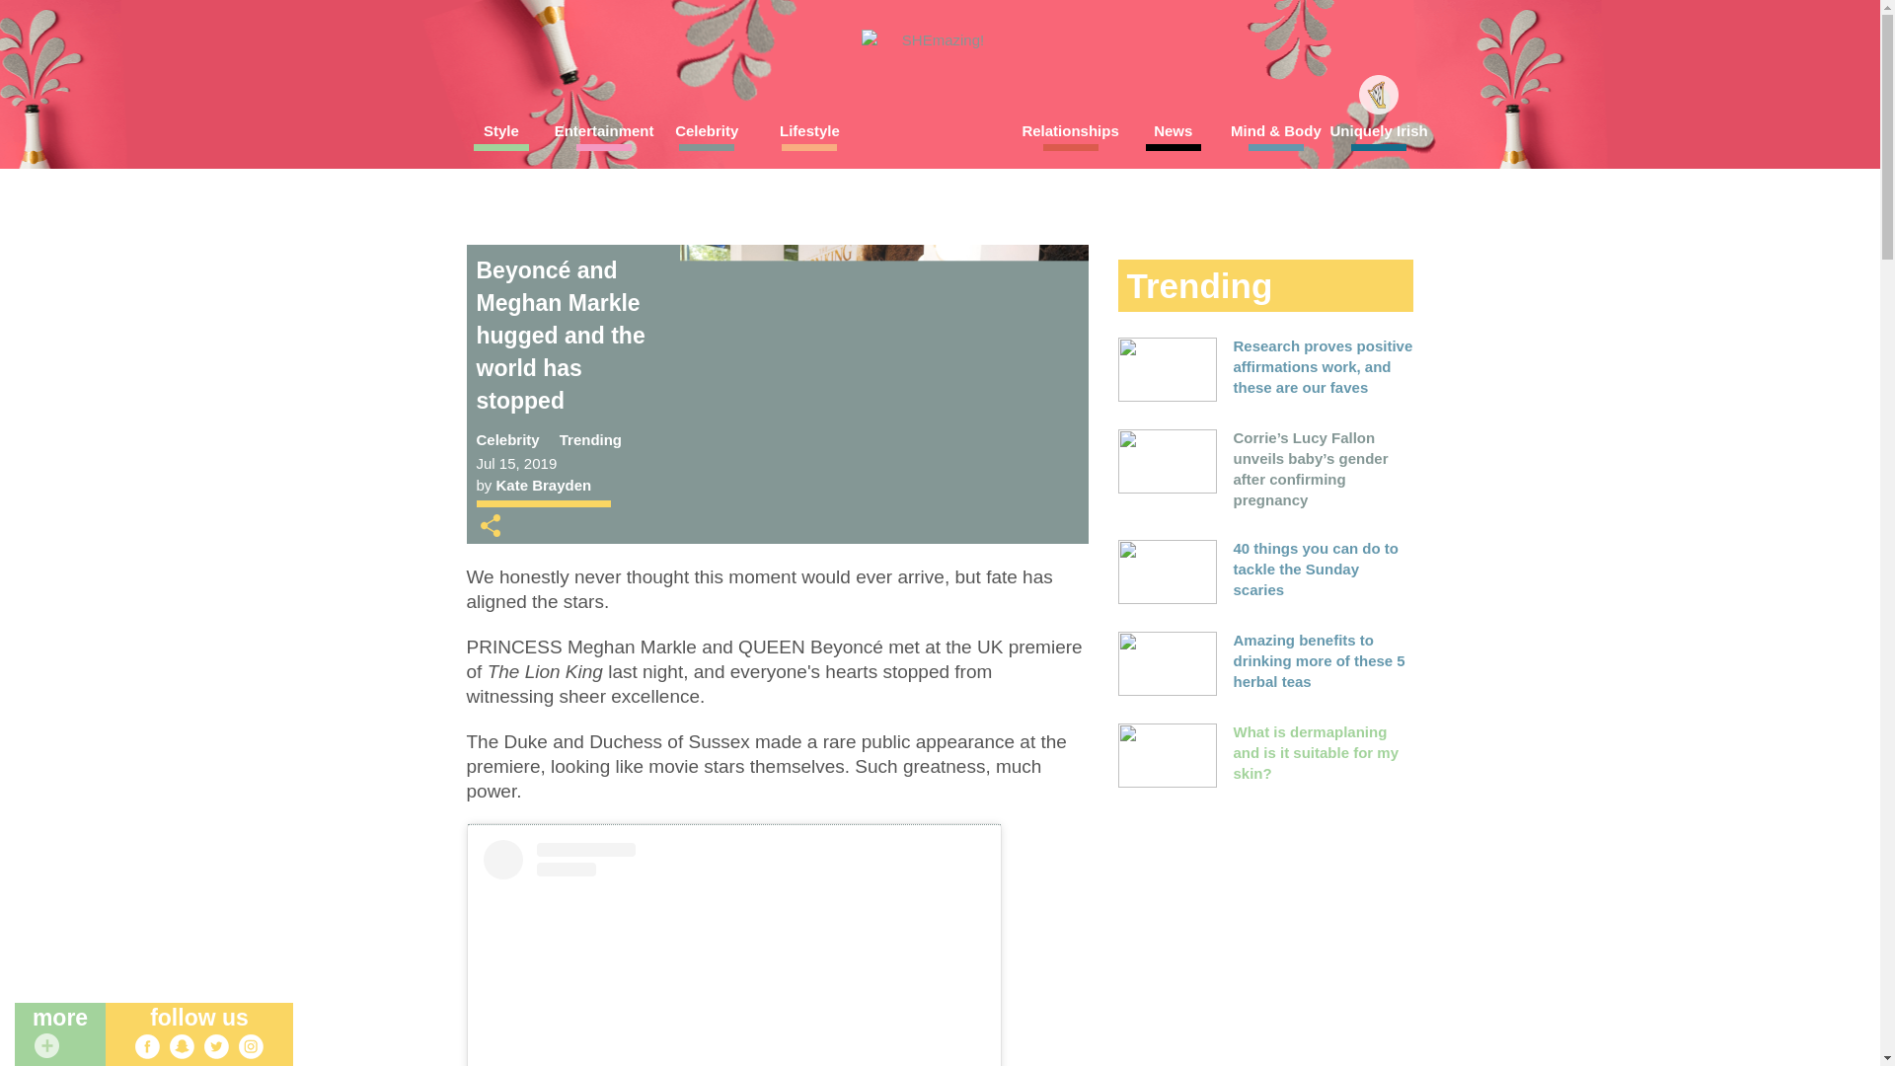  I want to click on Lifestyle, so click(808, 136).